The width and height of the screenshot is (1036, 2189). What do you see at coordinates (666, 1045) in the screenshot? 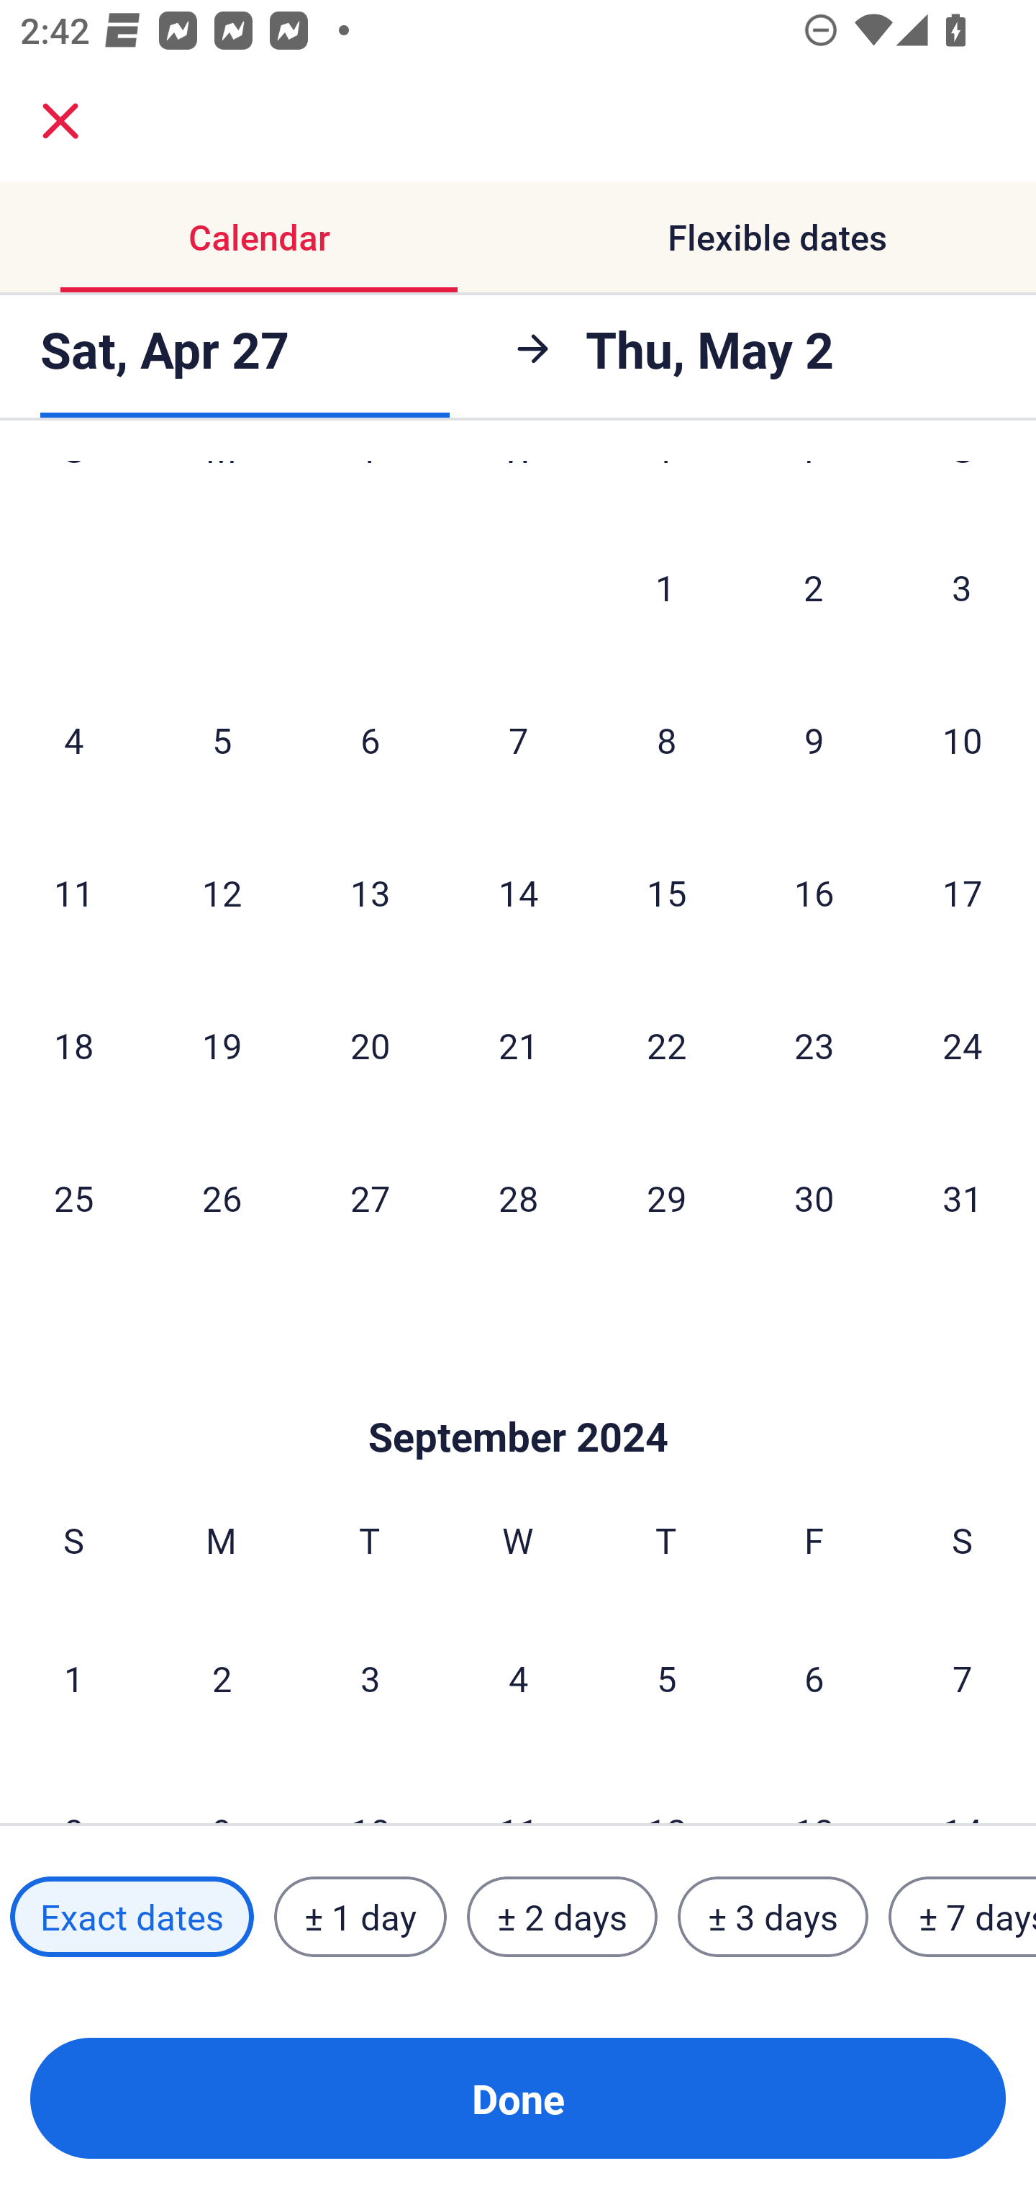
I see `22 Thursday, August 22, 2024` at bounding box center [666, 1045].